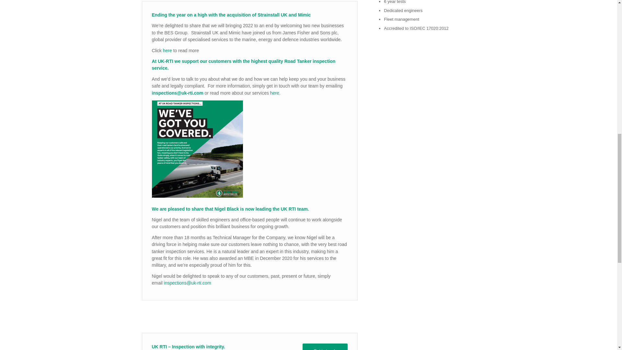 The image size is (622, 350). Describe the element at coordinates (167, 51) in the screenshot. I see `here` at that location.